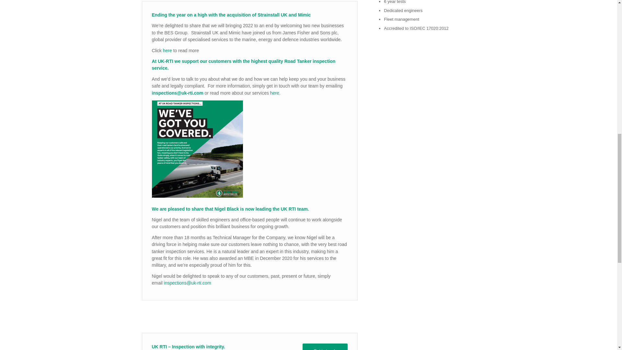 The image size is (622, 350). Describe the element at coordinates (167, 51) in the screenshot. I see `here` at that location.